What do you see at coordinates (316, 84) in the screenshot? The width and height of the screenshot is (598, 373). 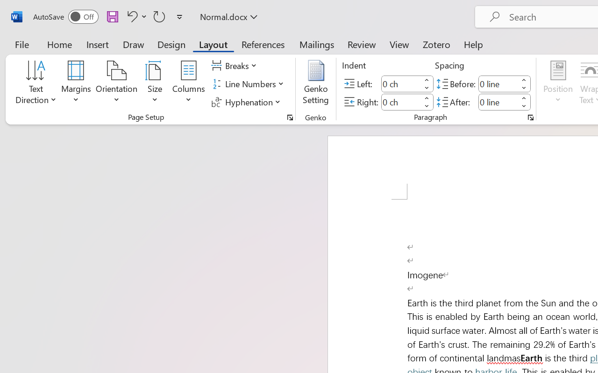 I see `Genko Setting...` at bounding box center [316, 84].